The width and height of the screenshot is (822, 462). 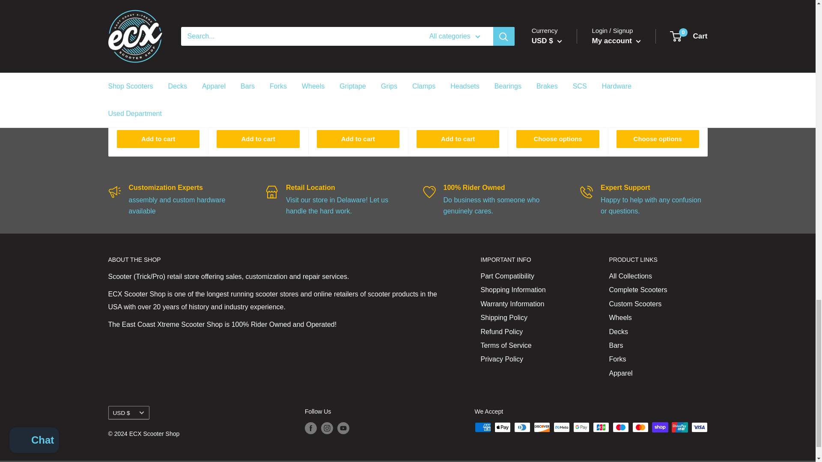 I want to click on Black, so click(x=521, y=110).